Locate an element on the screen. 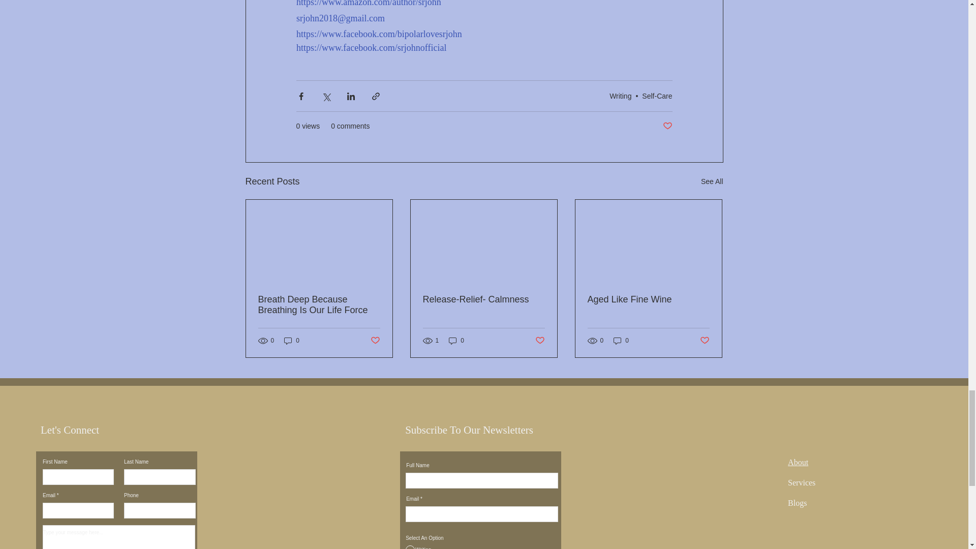 This screenshot has width=976, height=549. Self-Care is located at coordinates (657, 96).